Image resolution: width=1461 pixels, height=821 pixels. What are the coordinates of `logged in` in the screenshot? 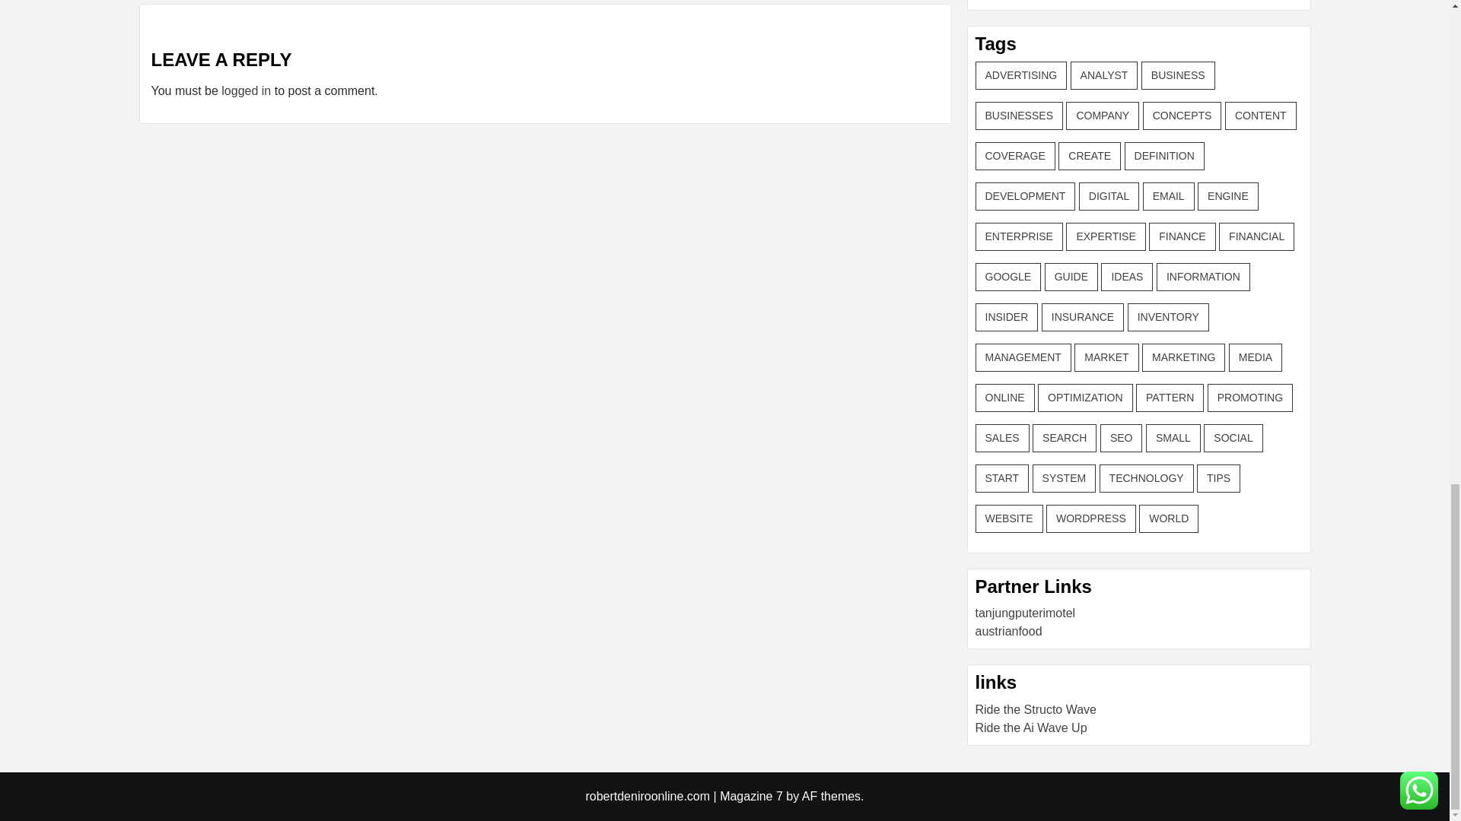 It's located at (246, 91).